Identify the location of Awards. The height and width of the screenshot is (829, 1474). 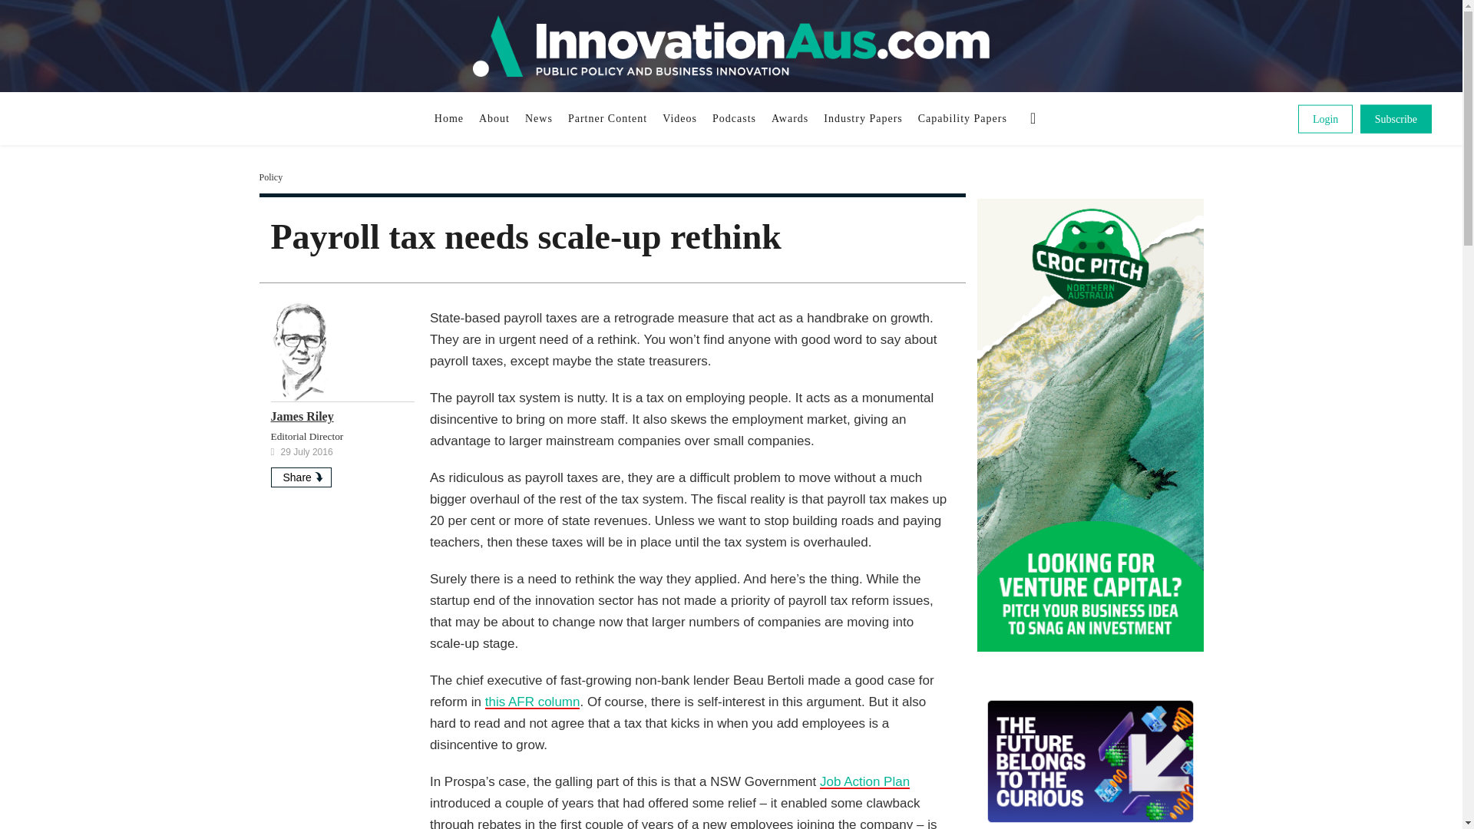
(789, 118).